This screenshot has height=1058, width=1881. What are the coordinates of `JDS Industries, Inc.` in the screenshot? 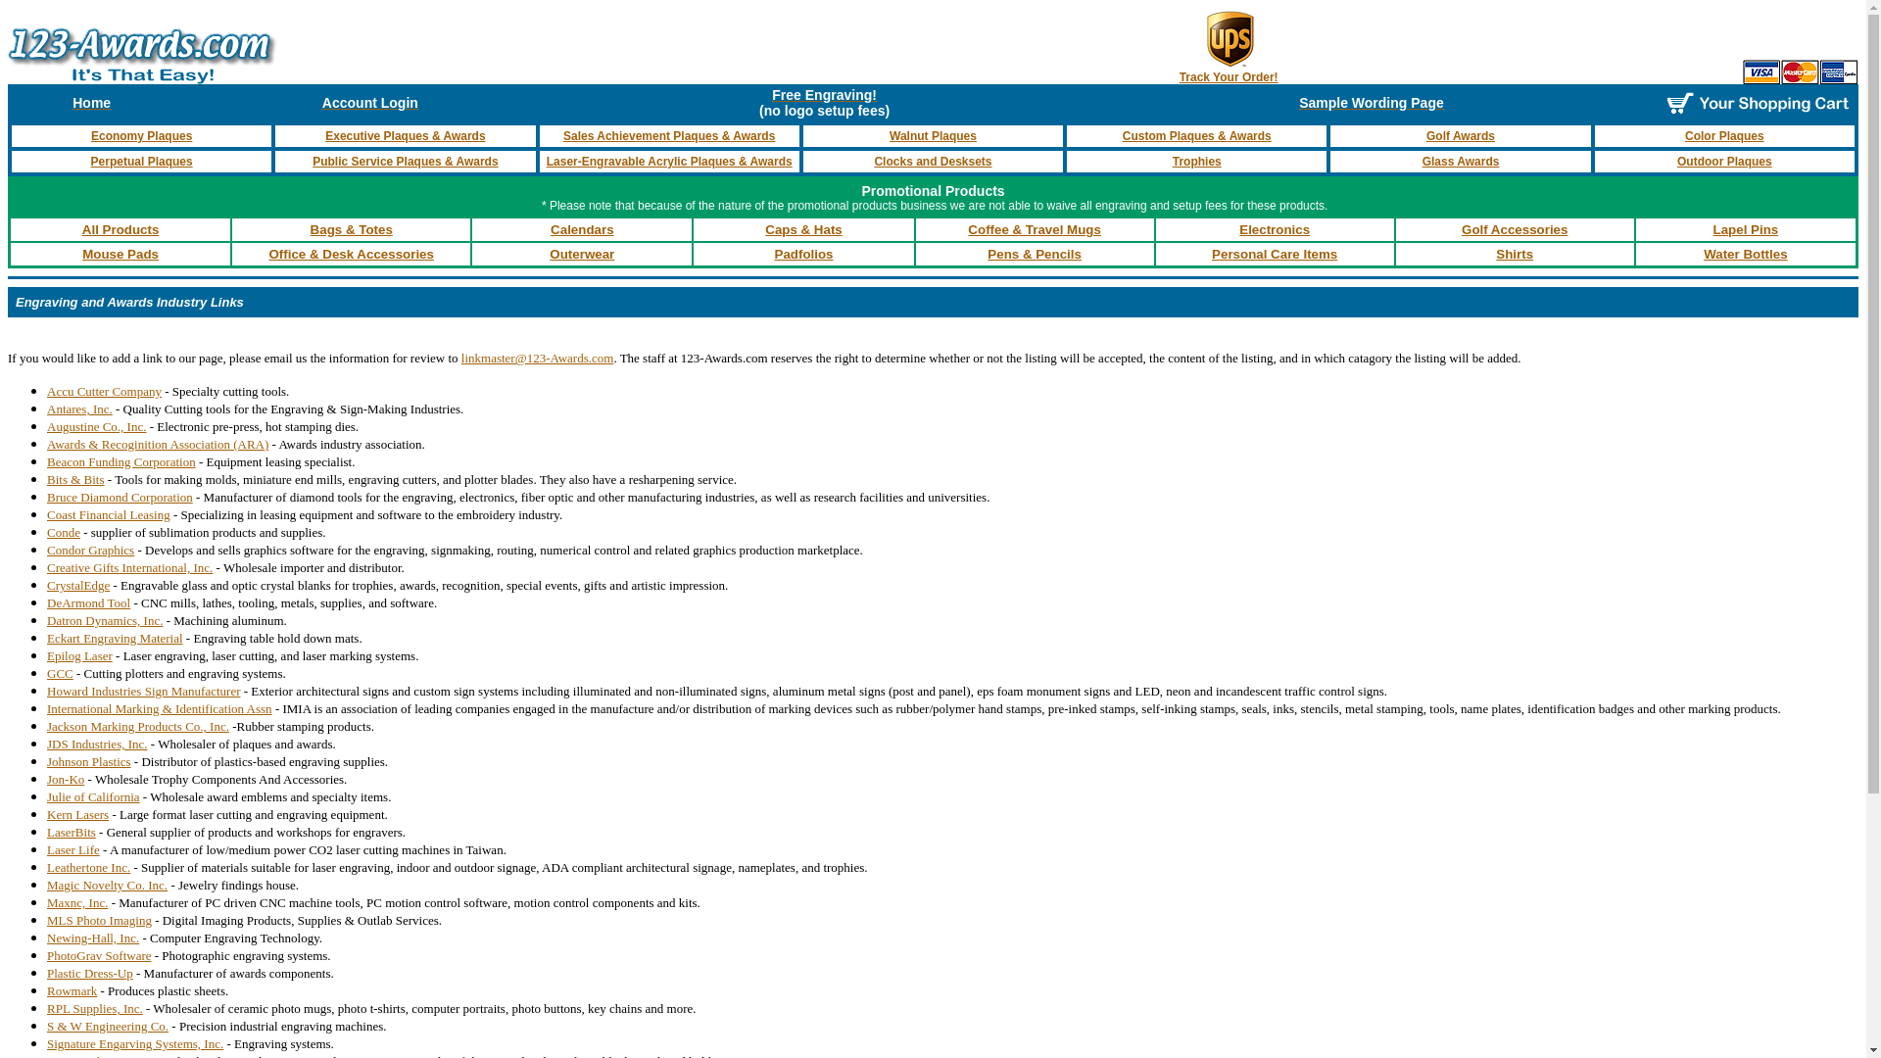 It's located at (98, 745).